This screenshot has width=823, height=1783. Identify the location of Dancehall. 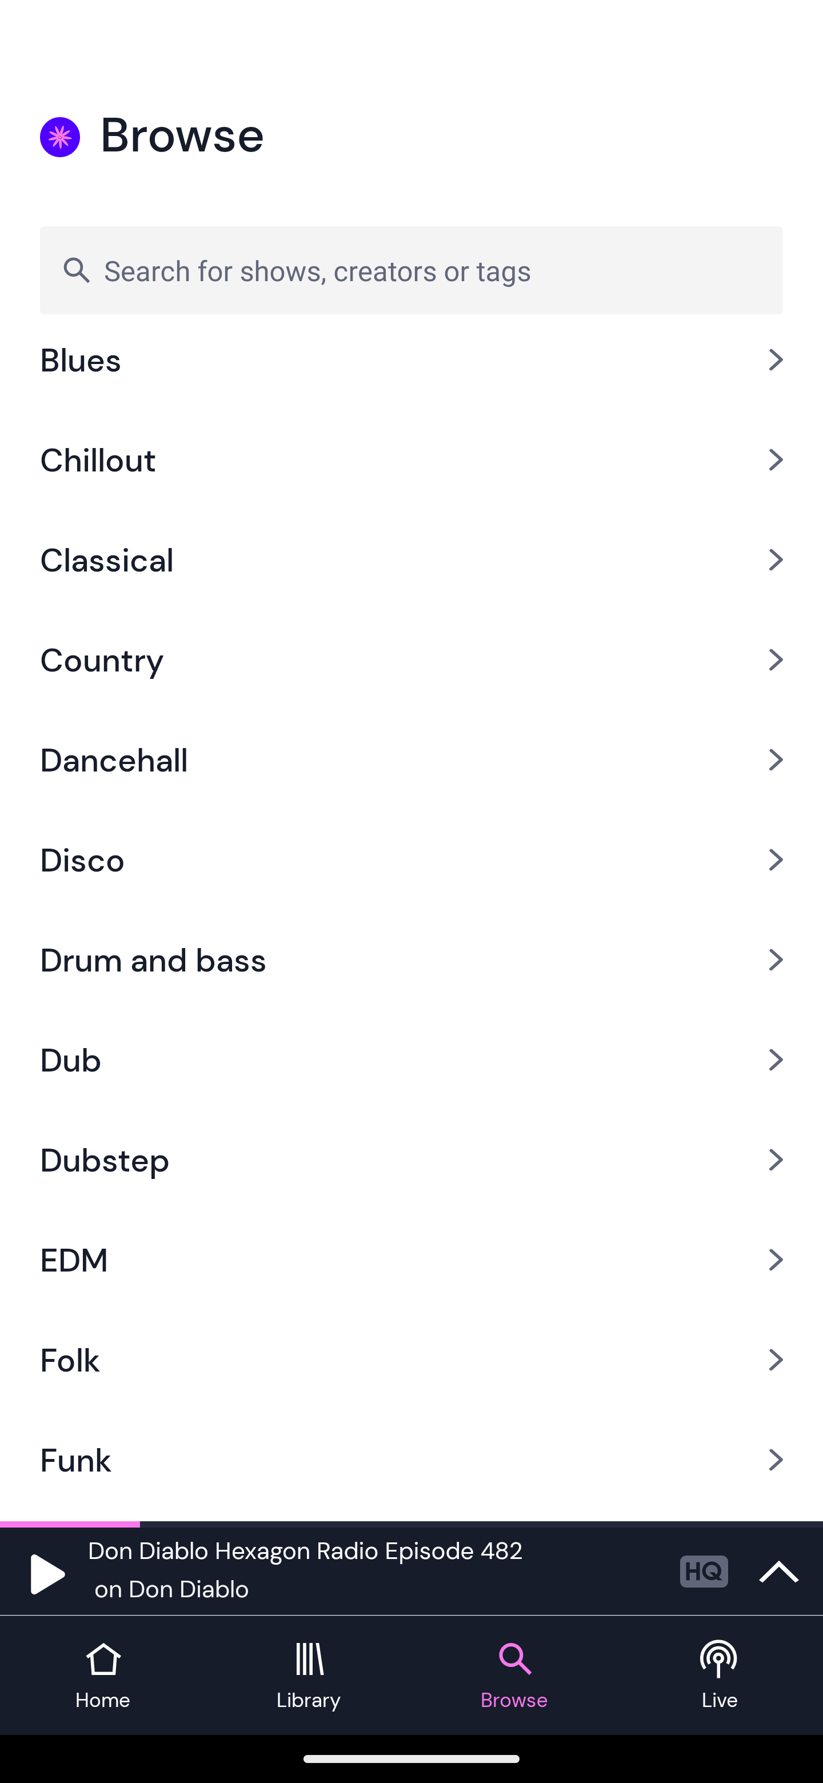
(411, 759).